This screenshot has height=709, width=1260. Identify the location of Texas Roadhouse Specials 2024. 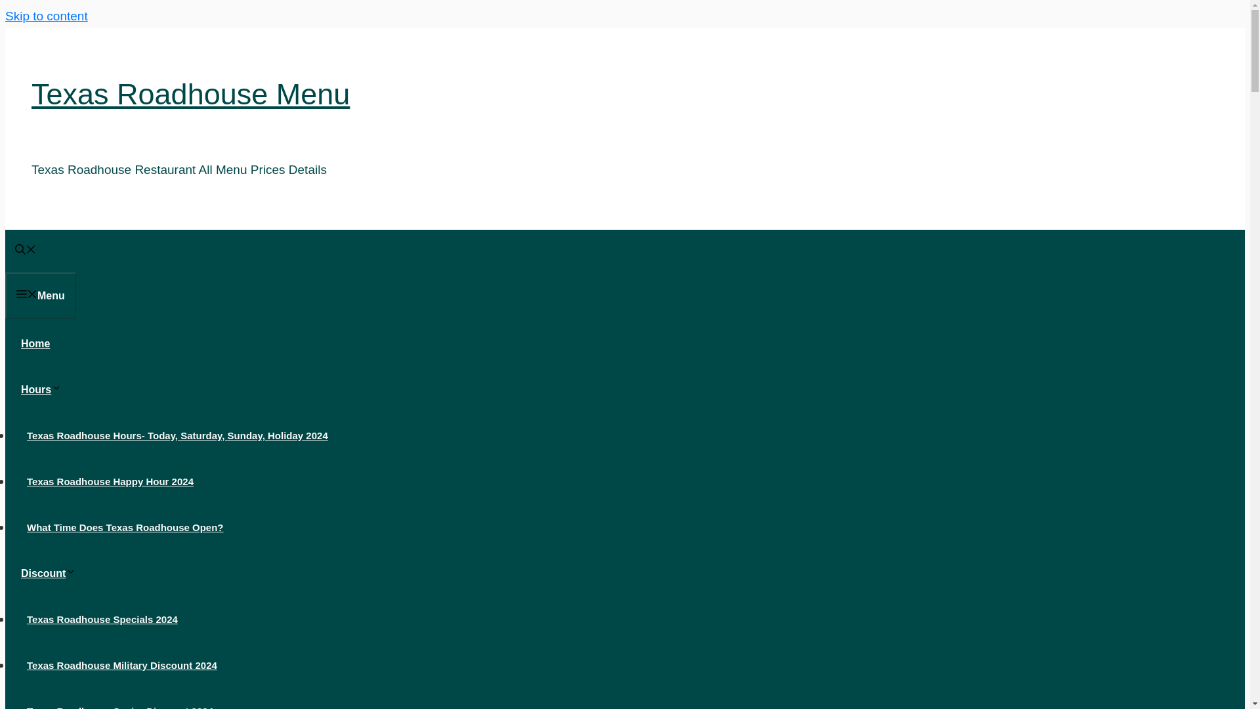
(102, 619).